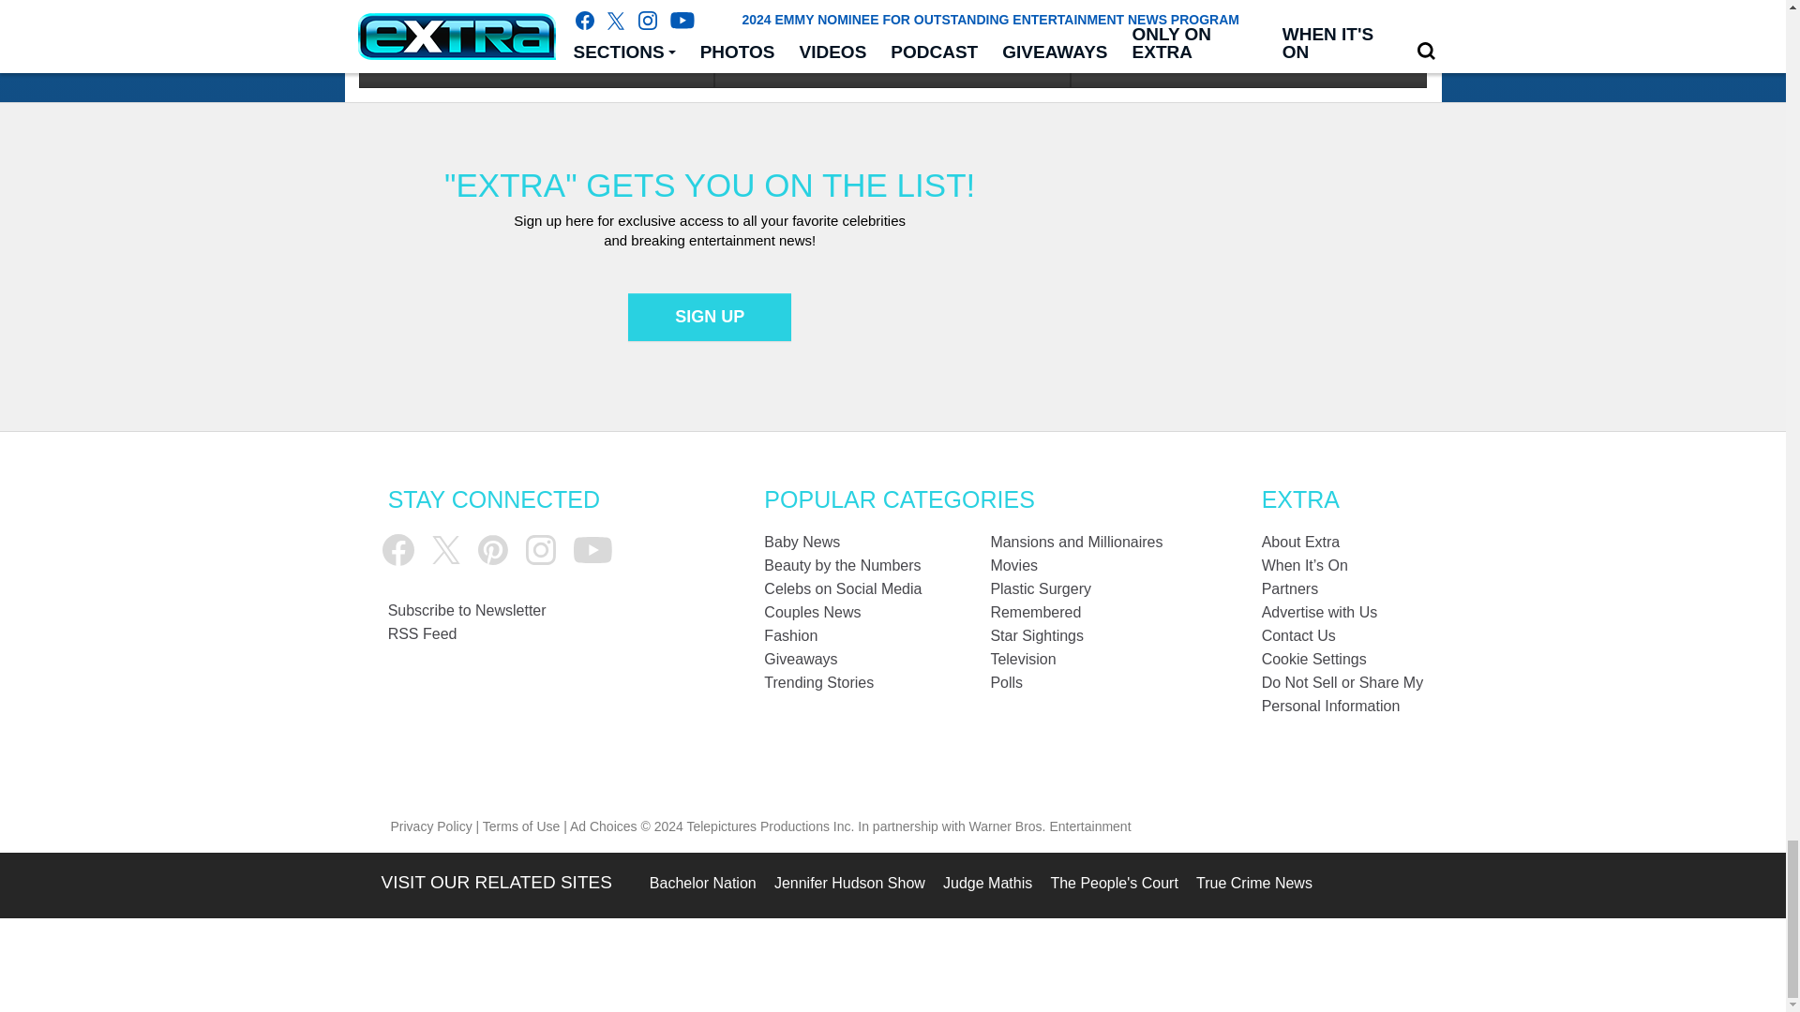  I want to click on YouTube, so click(592, 550).